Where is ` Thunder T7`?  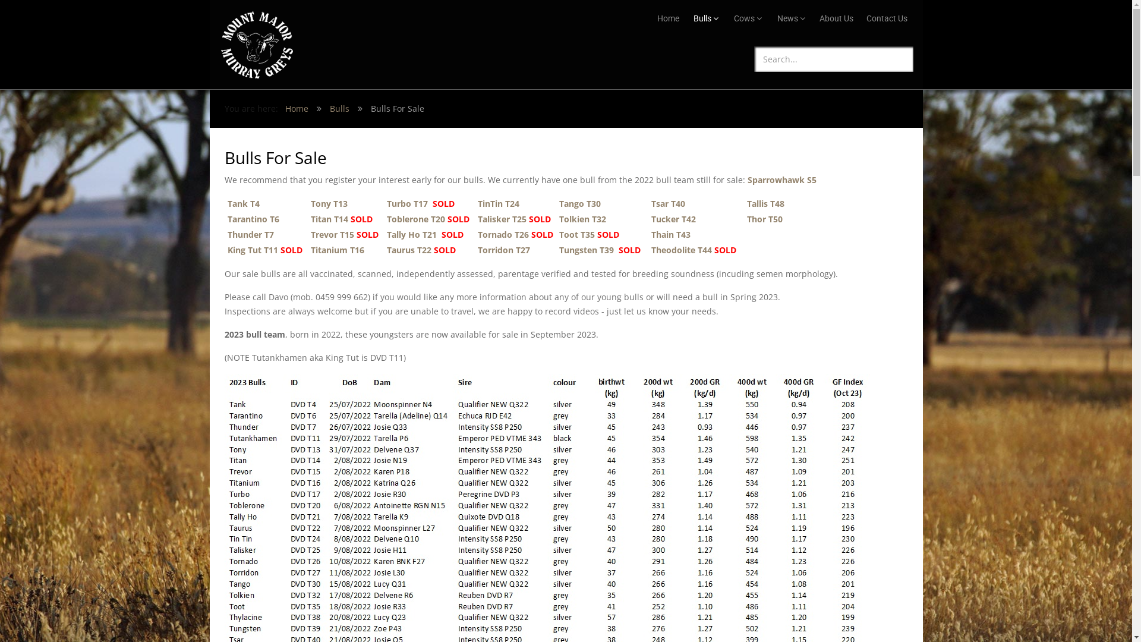  Thunder T7 is located at coordinates (249, 234).